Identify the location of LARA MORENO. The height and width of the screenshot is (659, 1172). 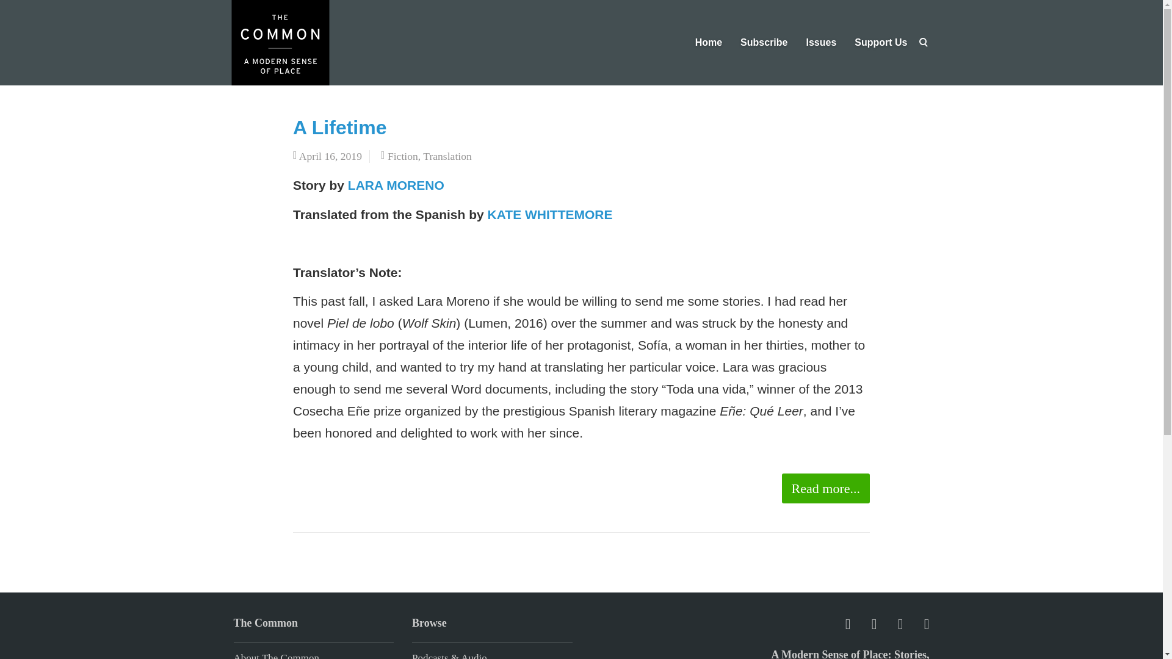
(396, 185).